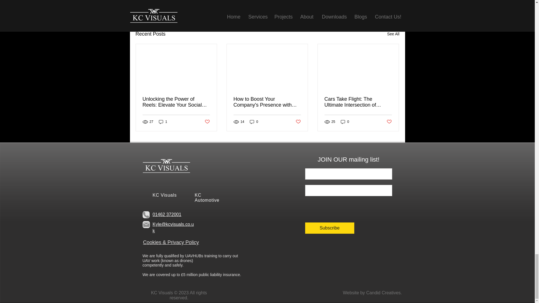  Describe the element at coordinates (298, 122) in the screenshot. I see `Post not marked as liked` at that location.